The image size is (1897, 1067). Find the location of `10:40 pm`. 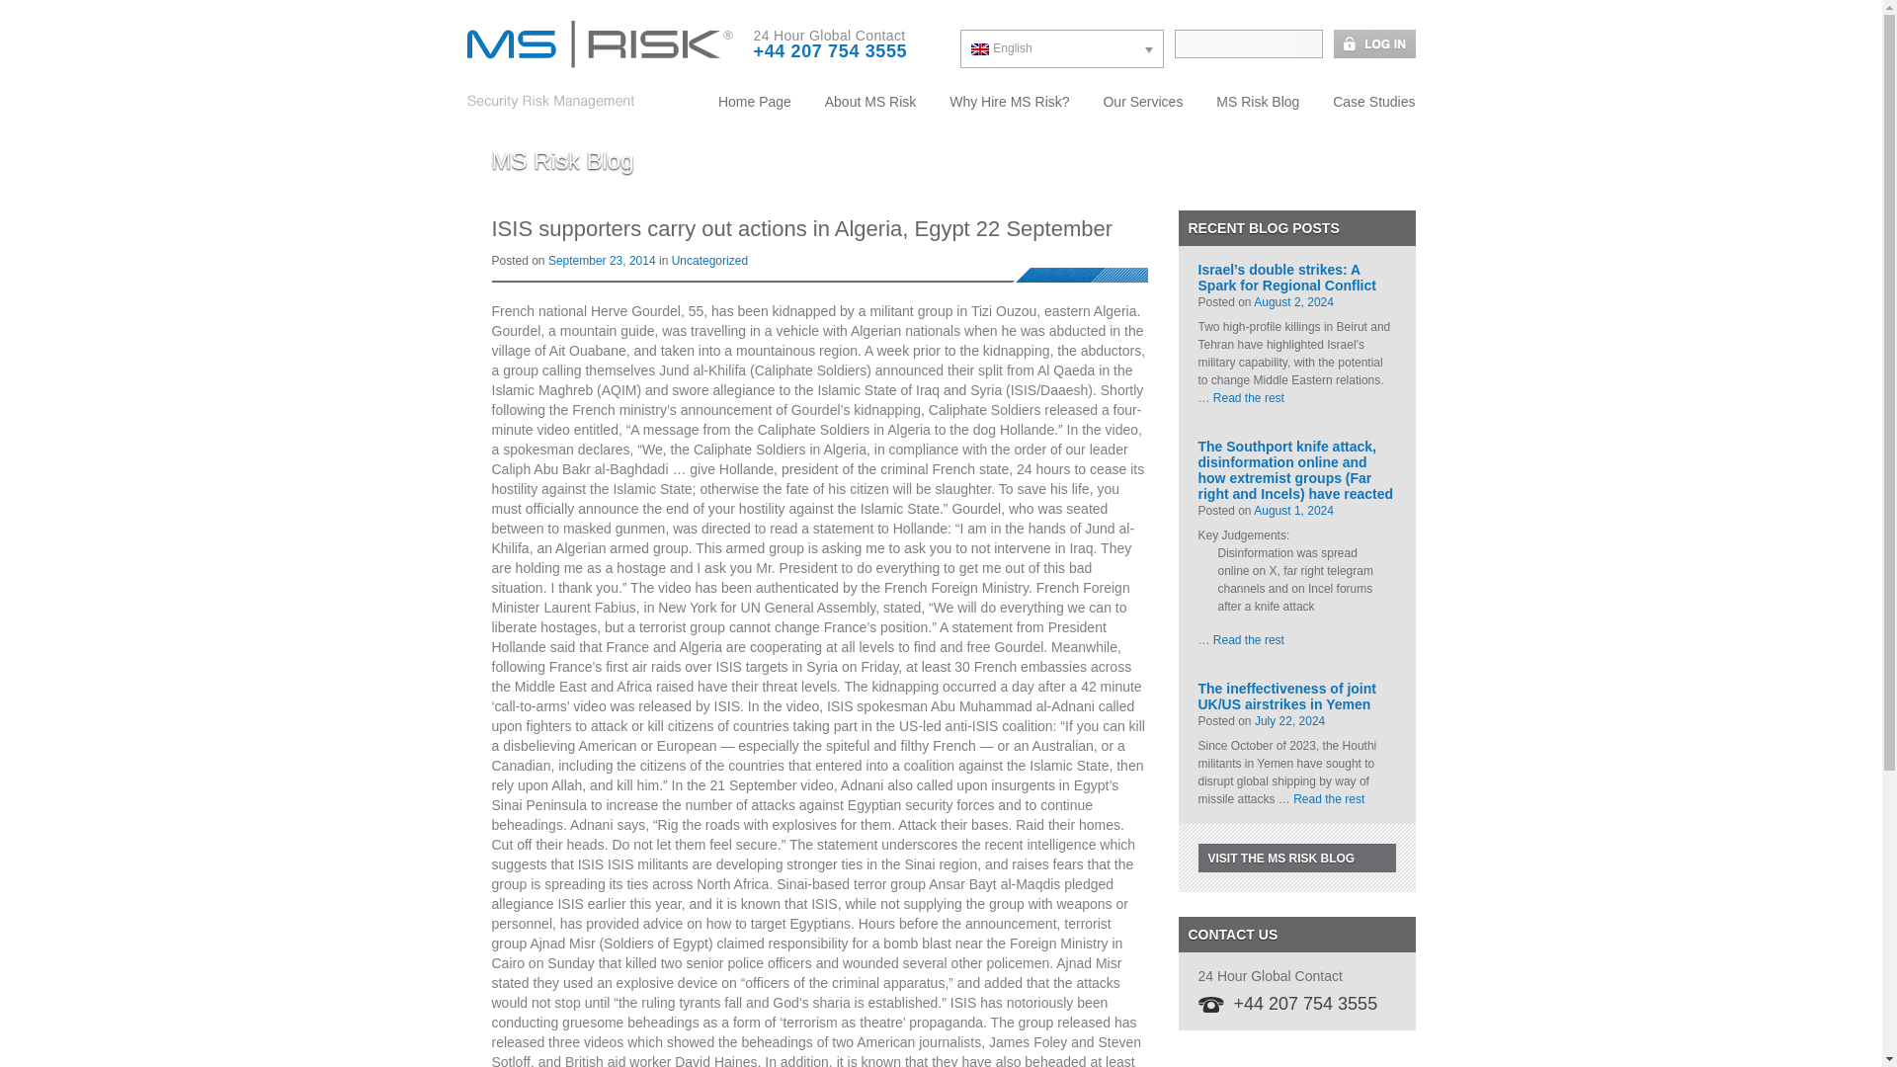

10:40 pm is located at coordinates (1293, 510).